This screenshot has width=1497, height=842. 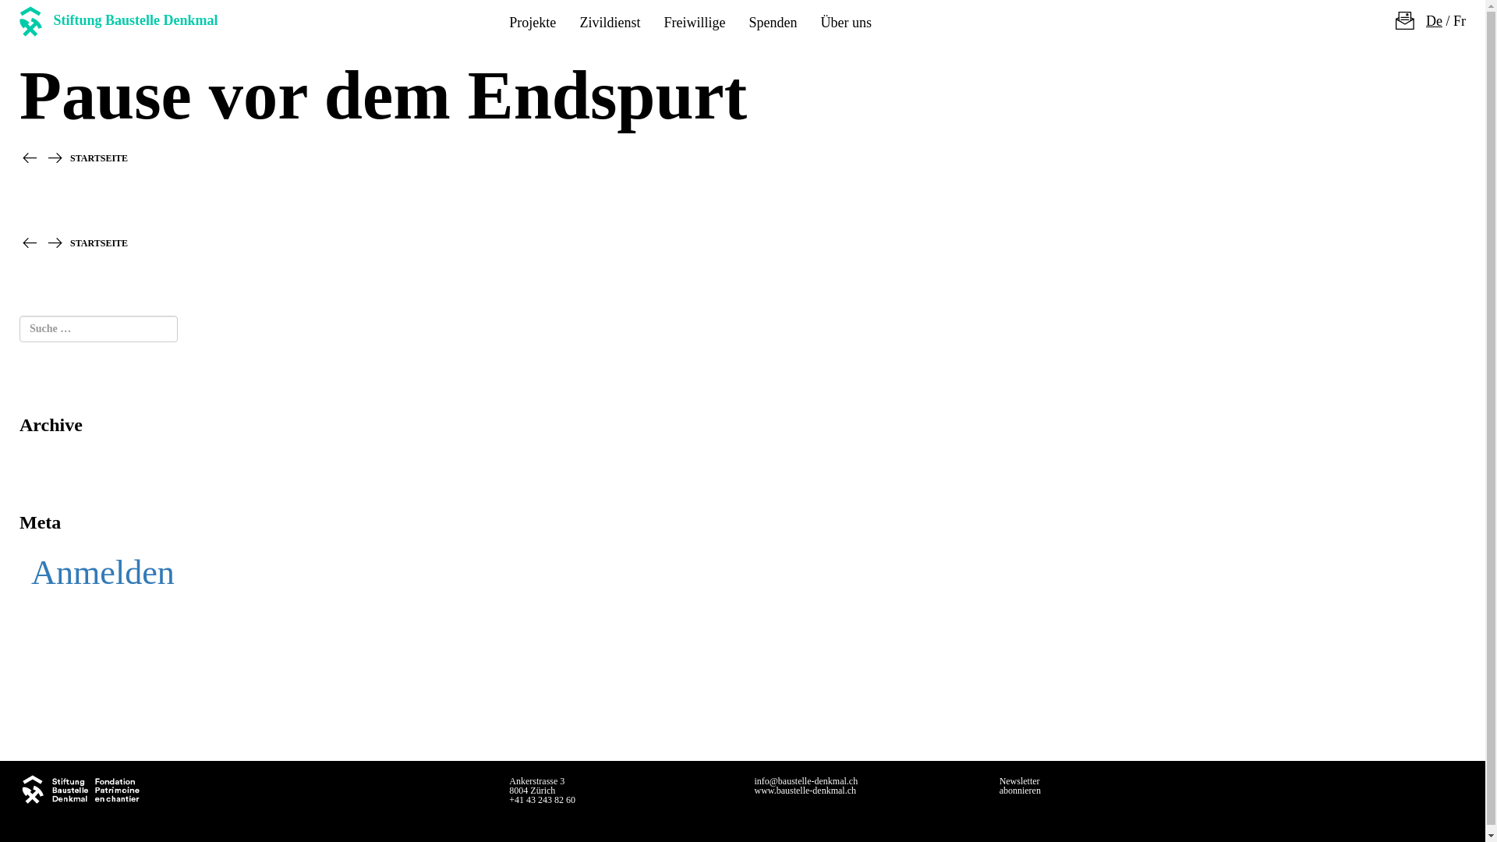 I want to click on Suche nach:, so click(x=98, y=329).